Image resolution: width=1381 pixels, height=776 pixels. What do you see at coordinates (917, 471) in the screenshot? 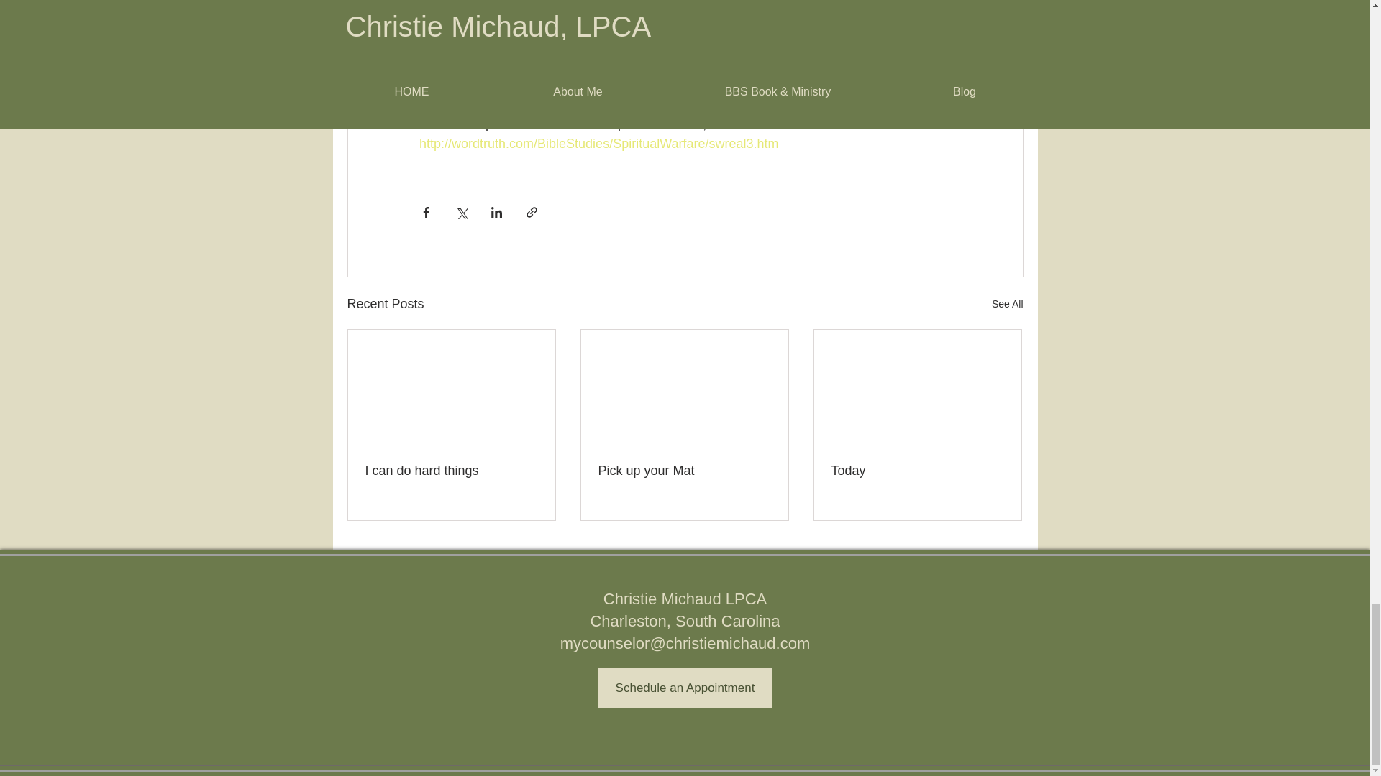
I see `Today` at bounding box center [917, 471].